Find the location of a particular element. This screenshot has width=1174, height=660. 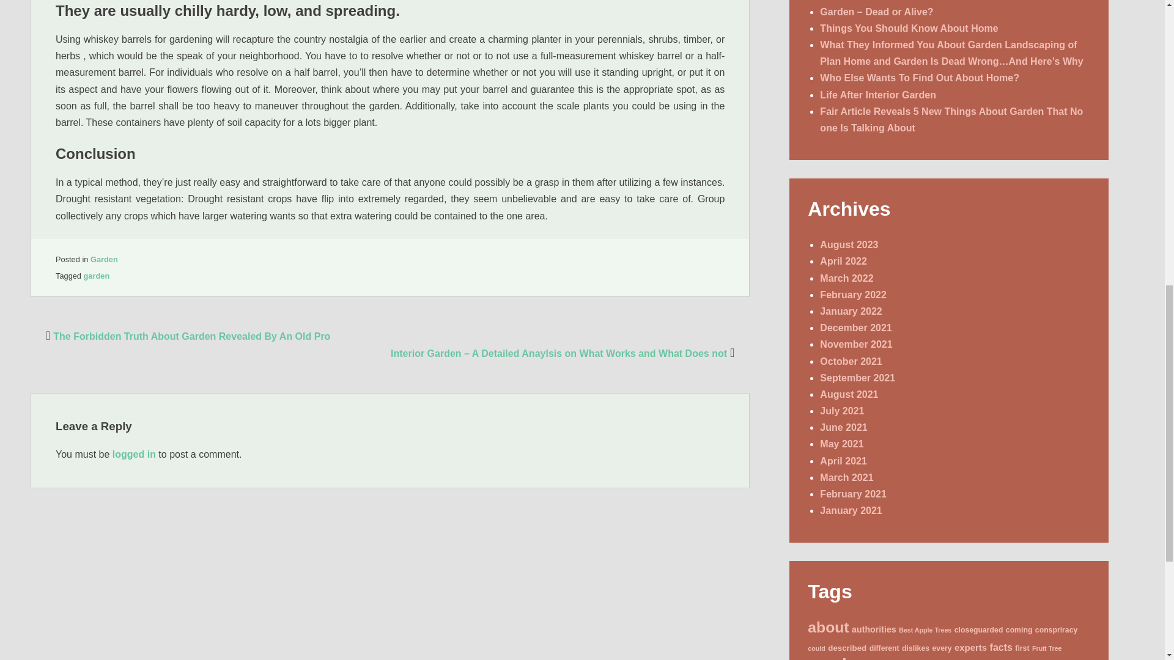

Garden is located at coordinates (104, 259).